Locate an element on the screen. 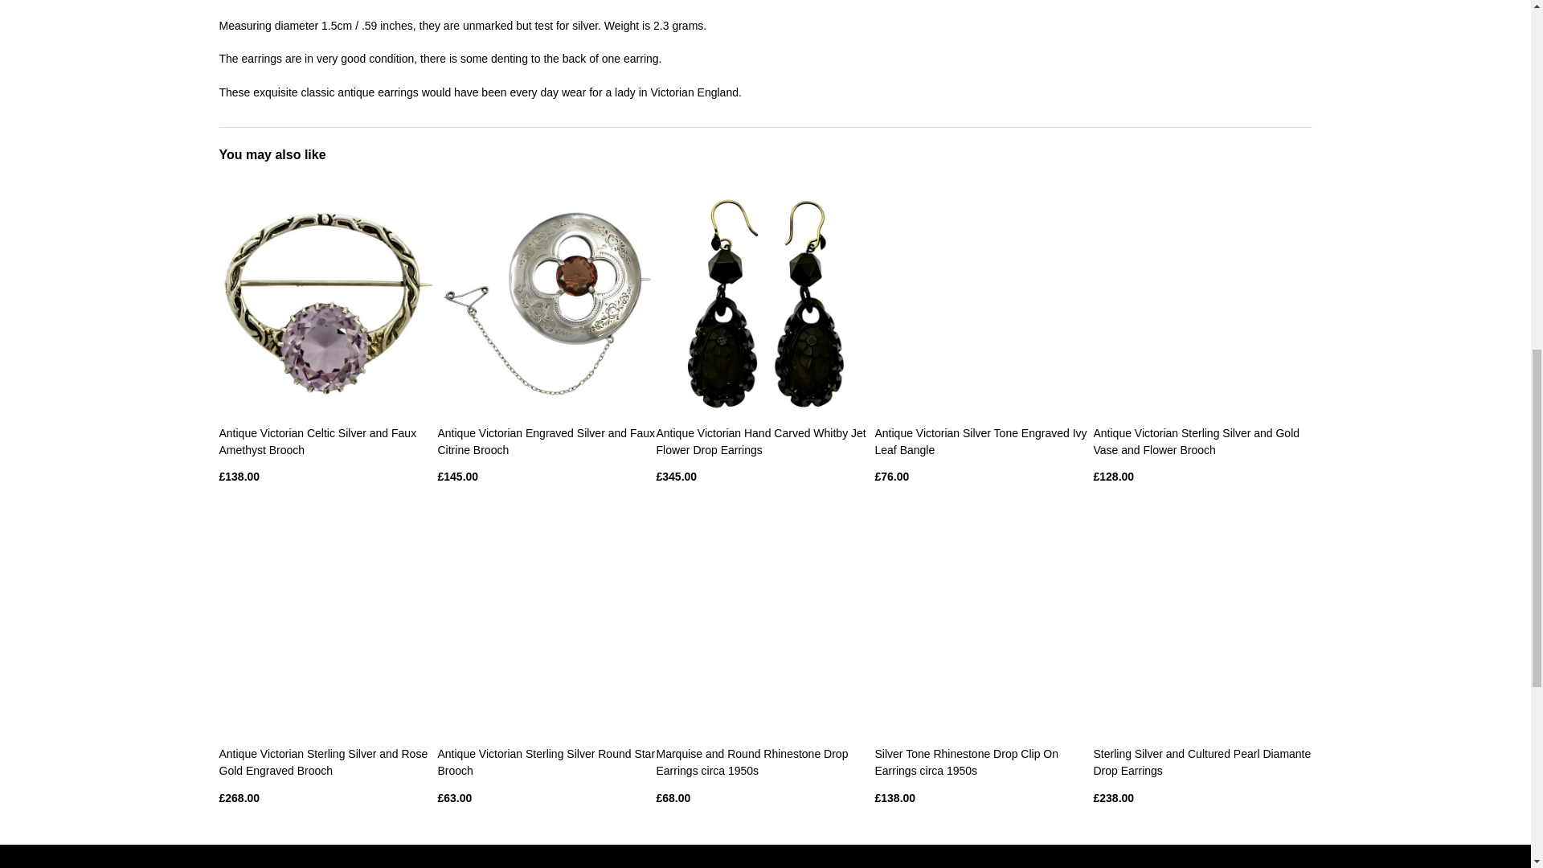 This screenshot has height=868, width=1543. Antique Victorian Celtic Silver and Faux Amethyst Brooch is located at coordinates (317, 442).